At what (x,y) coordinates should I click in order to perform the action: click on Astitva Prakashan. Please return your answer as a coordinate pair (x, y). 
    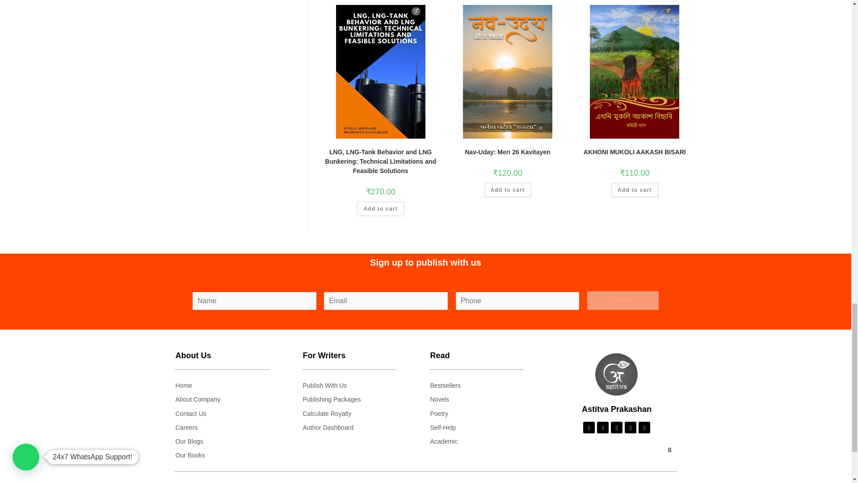
    Looking at the image, I should click on (617, 374).